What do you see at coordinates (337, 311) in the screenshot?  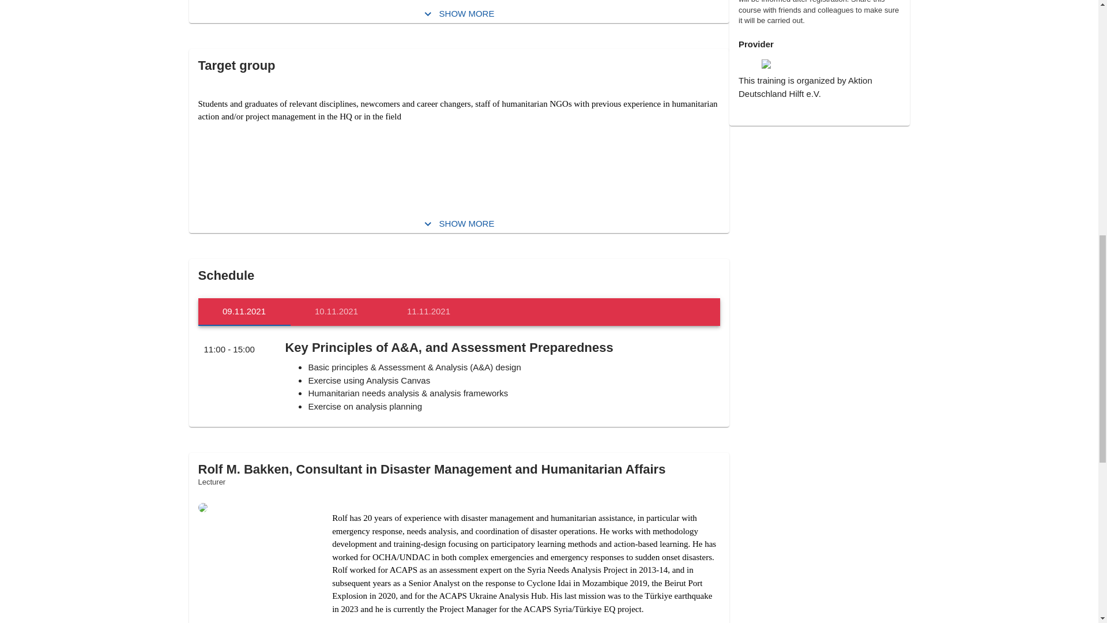 I see `11.11.2021` at bounding box center [337, 311].